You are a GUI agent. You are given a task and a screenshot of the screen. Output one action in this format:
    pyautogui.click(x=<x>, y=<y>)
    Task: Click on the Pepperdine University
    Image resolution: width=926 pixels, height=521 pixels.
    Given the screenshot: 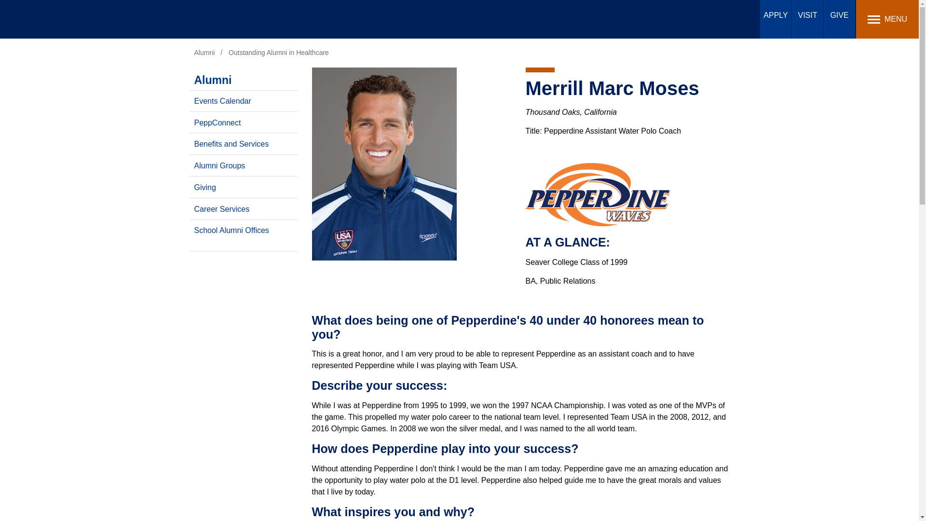 What is the action you would take?
    pyautogui.click(x=76, y=19)
    